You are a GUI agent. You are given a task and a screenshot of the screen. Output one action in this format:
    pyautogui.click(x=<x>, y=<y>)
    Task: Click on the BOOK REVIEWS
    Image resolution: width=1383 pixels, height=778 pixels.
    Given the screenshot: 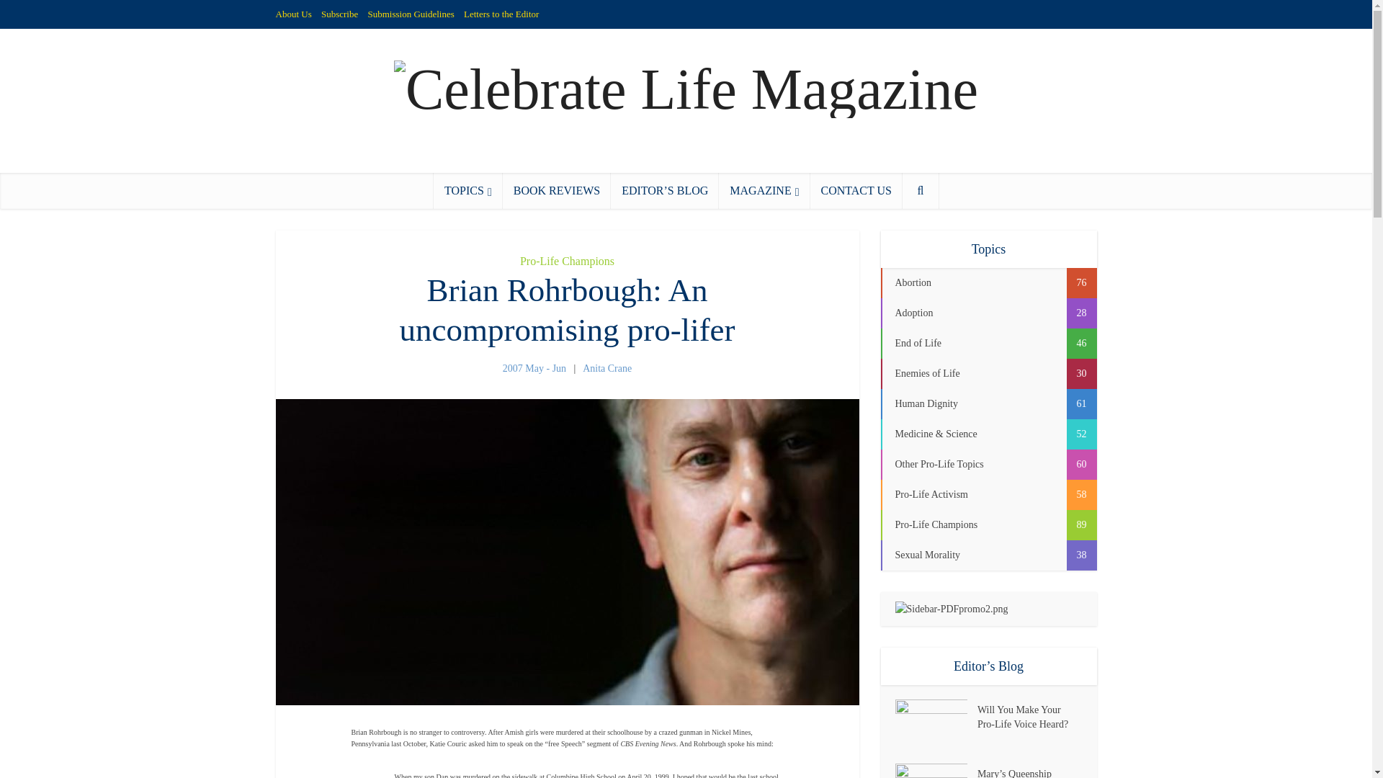 What is the action you would take?
    pyautogui.click(x=557, y=190)
    